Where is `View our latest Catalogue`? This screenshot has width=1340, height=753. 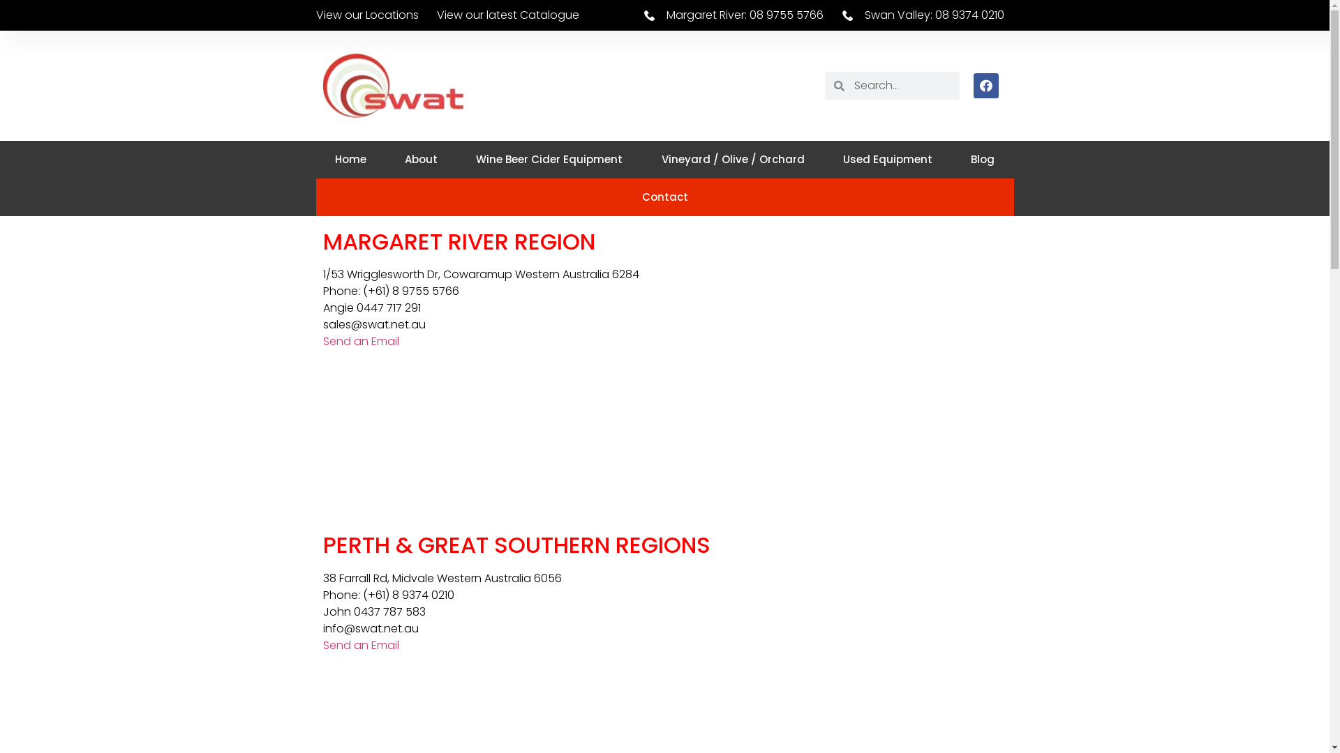 View our latest Catalogue is located at coordinates (508, 15).